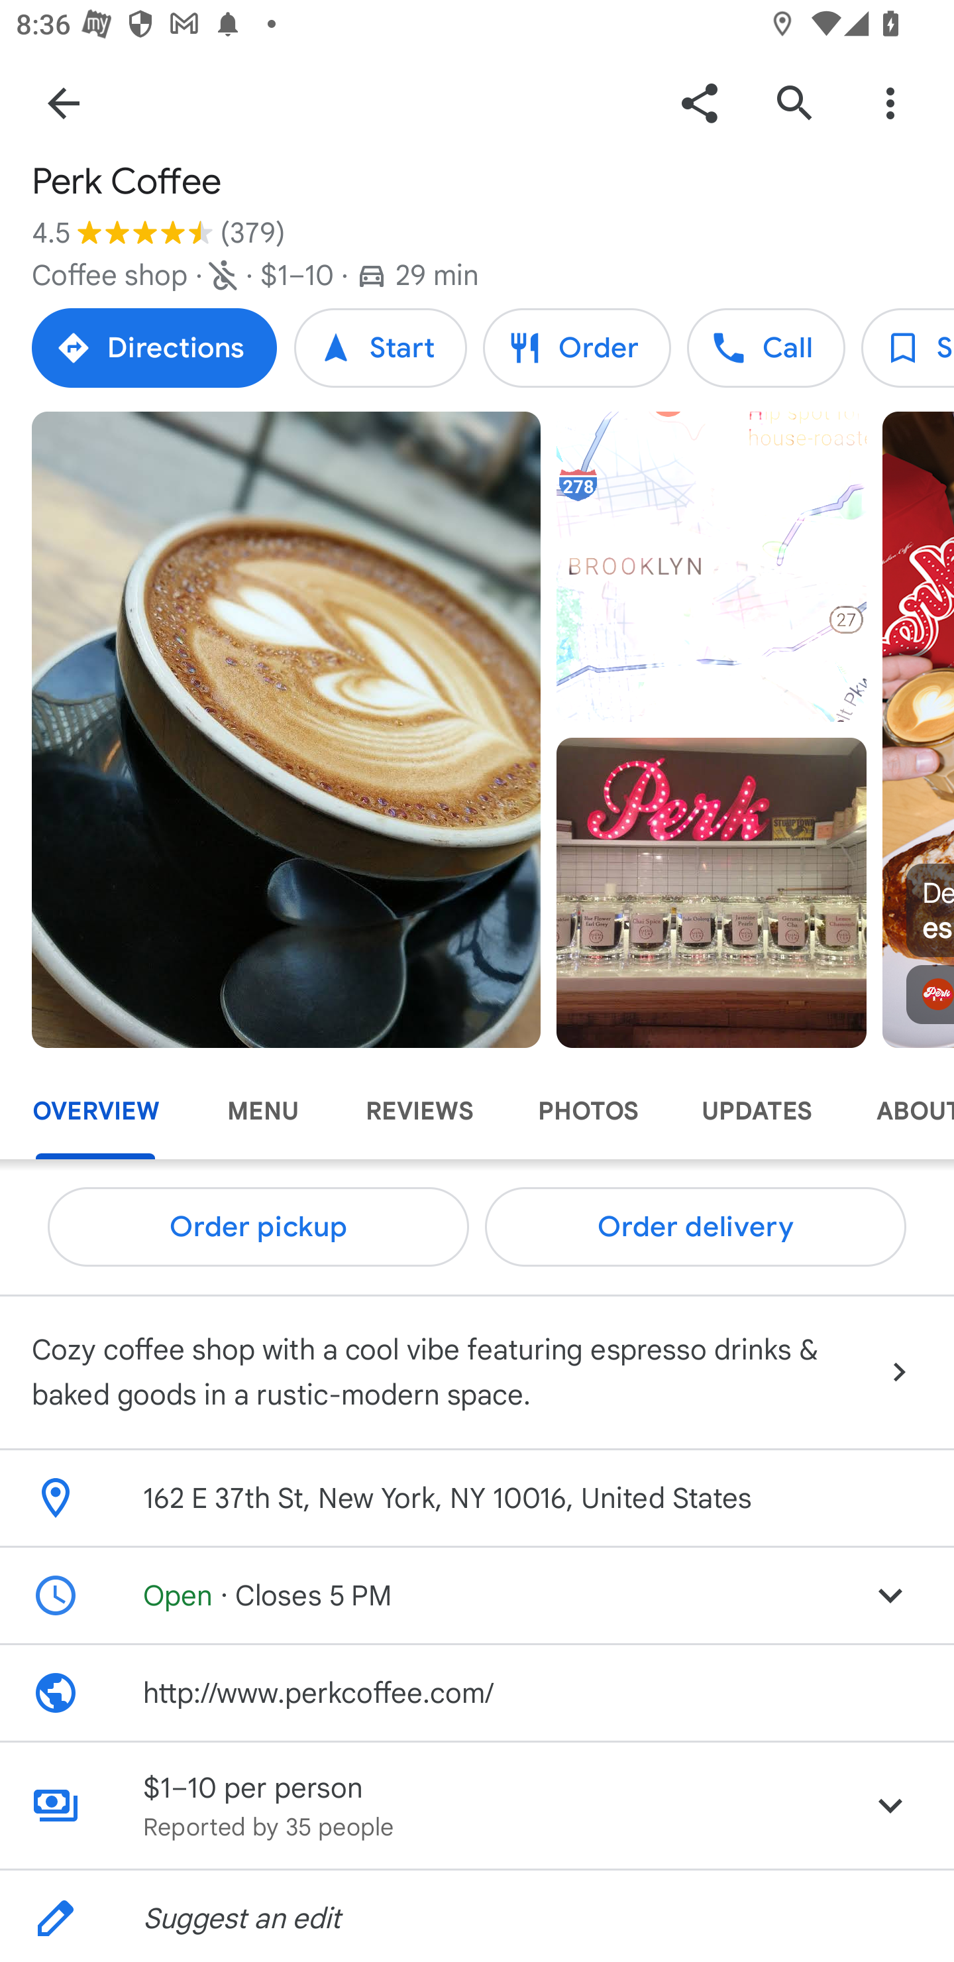 The height and width of the screenshot is (1962, 954). I want to click on Open ⋅ Closes 5 PM Open Hours: Open ⋅ Closes 5 PM, so click(477, 1596).